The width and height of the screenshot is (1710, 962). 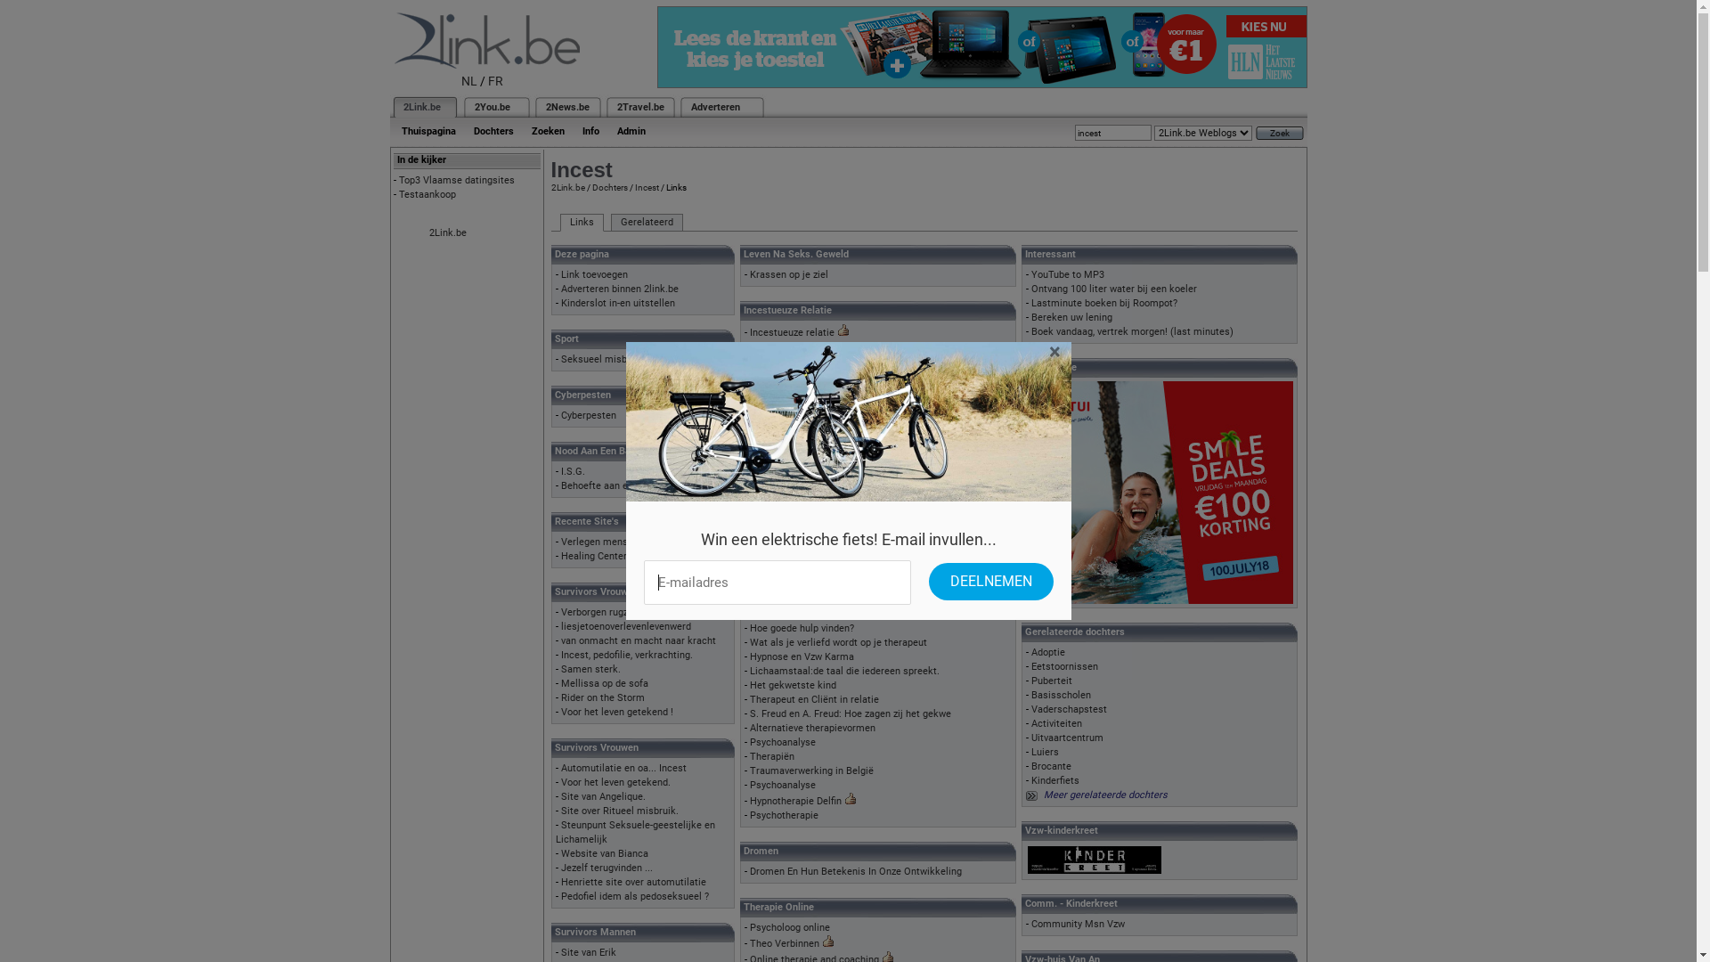 I want to click on Info, so click(x=591, y=132).